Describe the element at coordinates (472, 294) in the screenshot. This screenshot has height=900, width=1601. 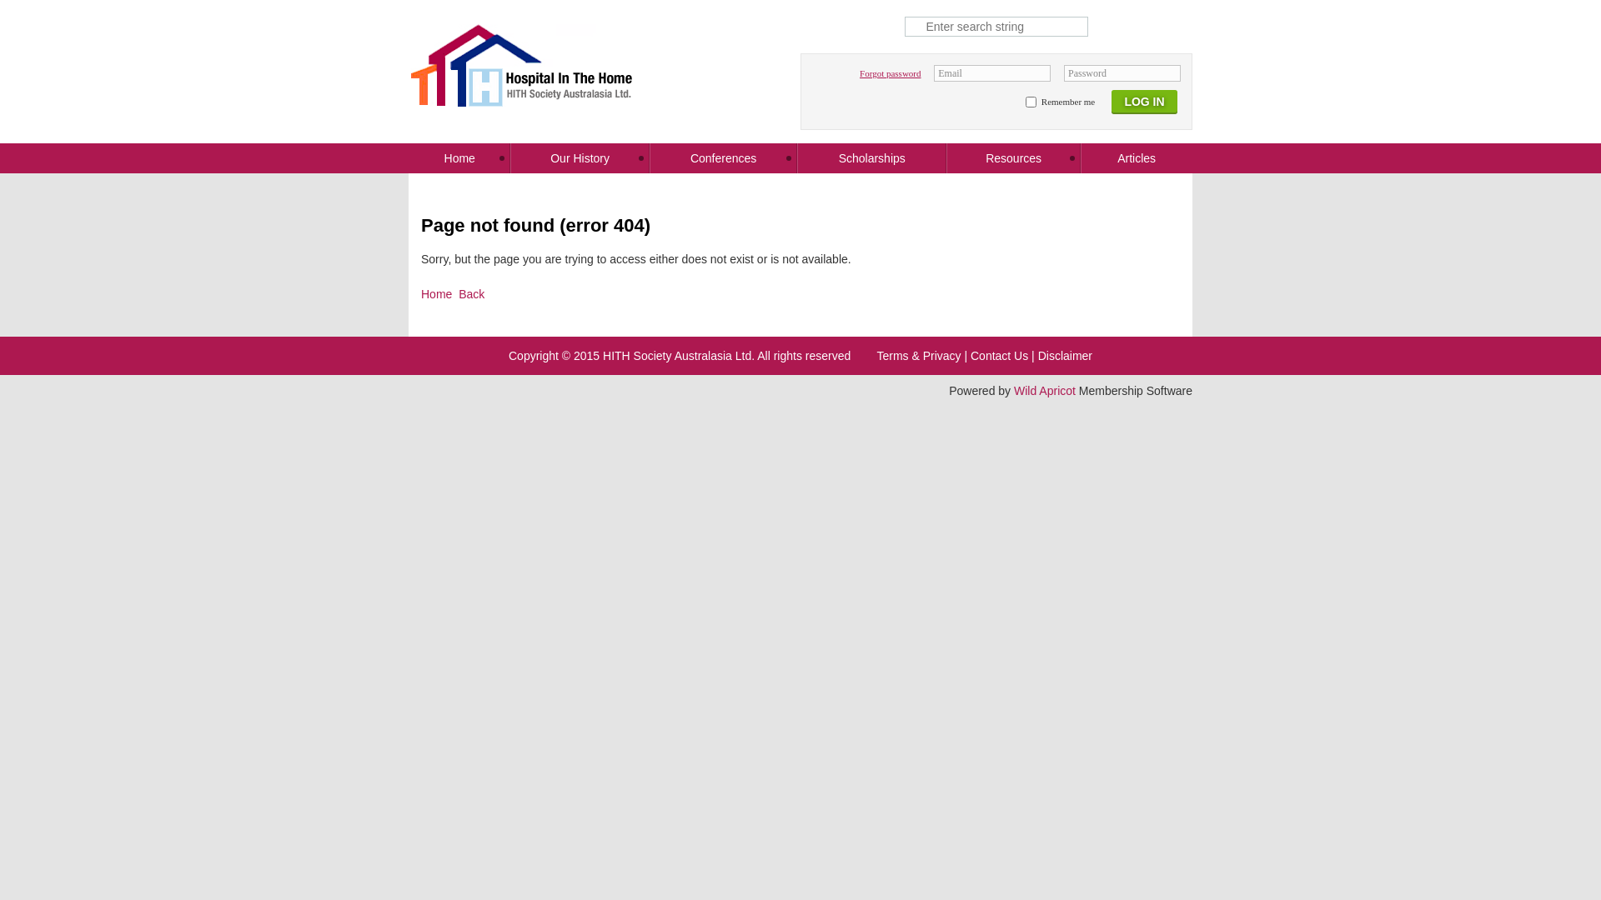
I see `Back` at that location.